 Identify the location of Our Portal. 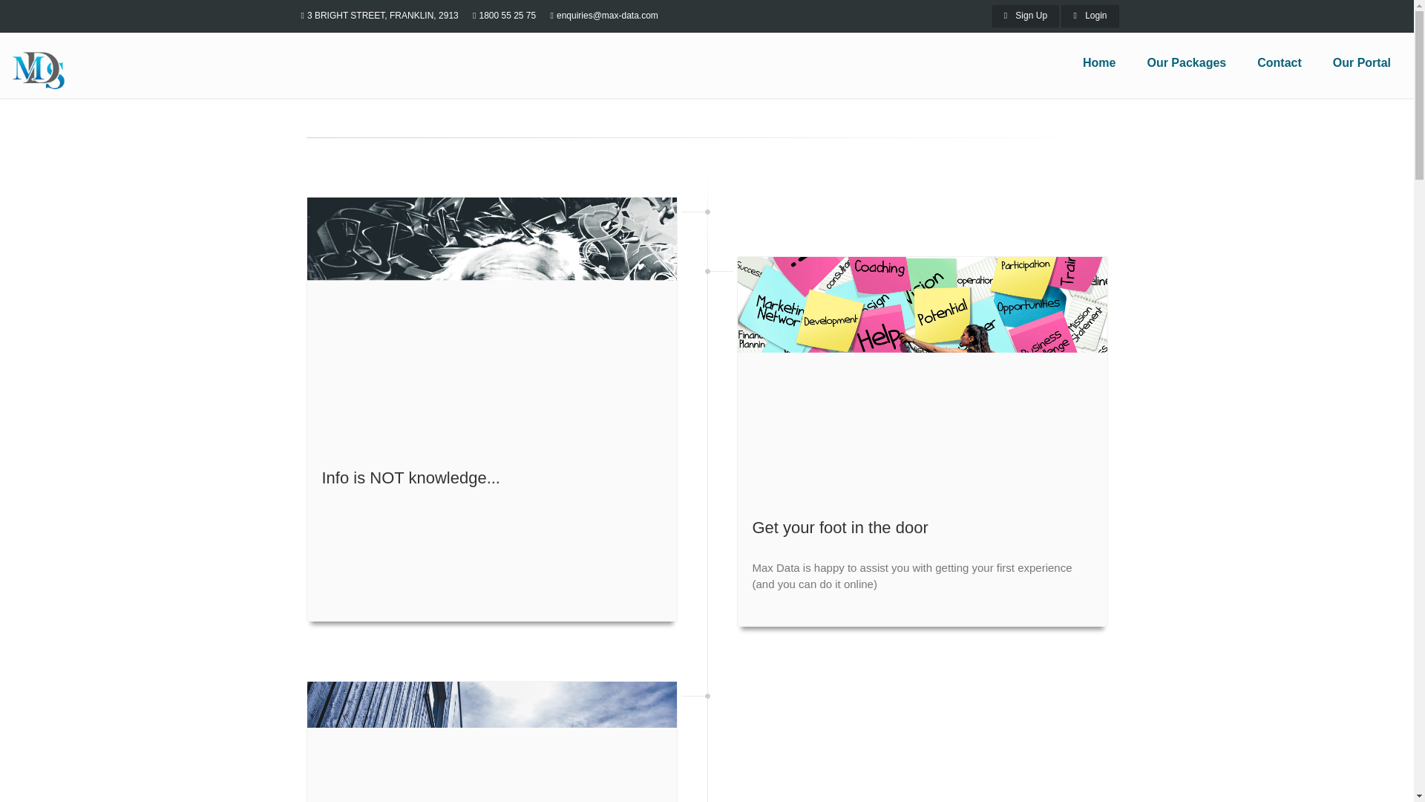
(1361, 62).